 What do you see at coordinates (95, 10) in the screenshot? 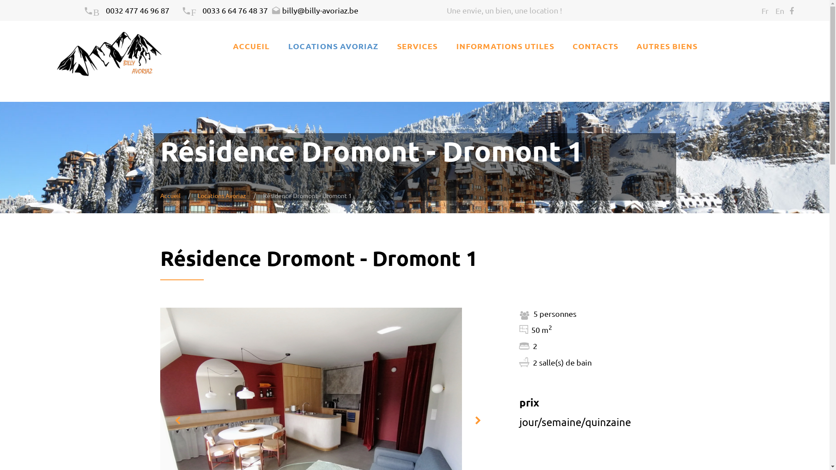
I see `B  ` at bounding box center [95, 10].